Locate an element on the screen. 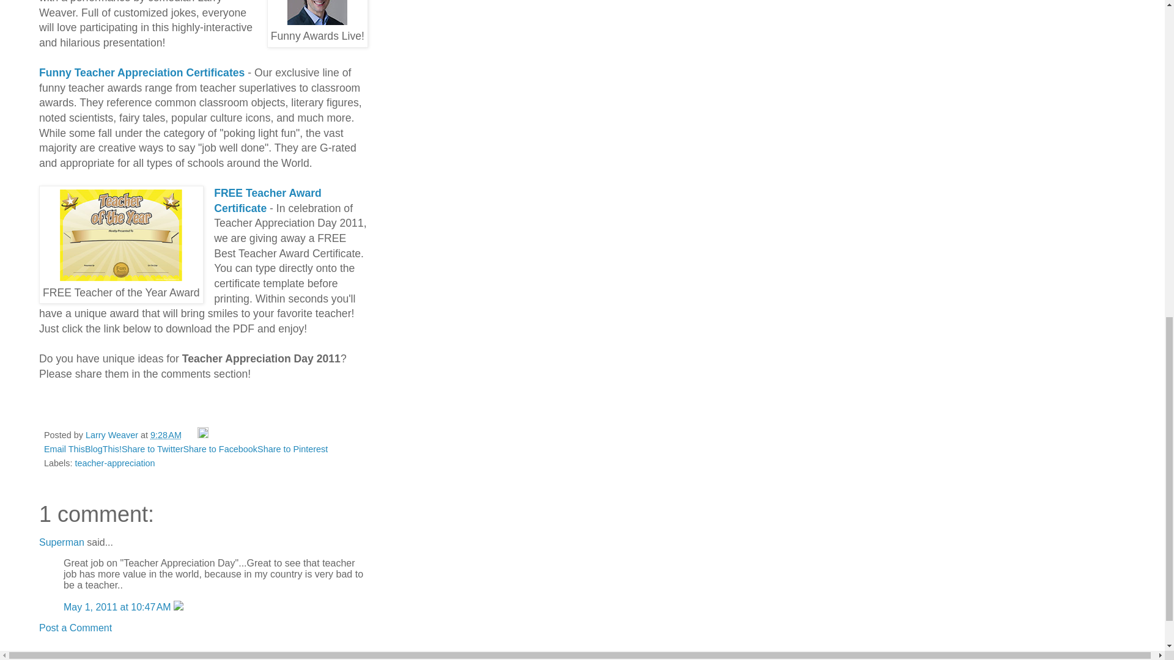  teacher-appreciation is located at coordinates (115, 463).